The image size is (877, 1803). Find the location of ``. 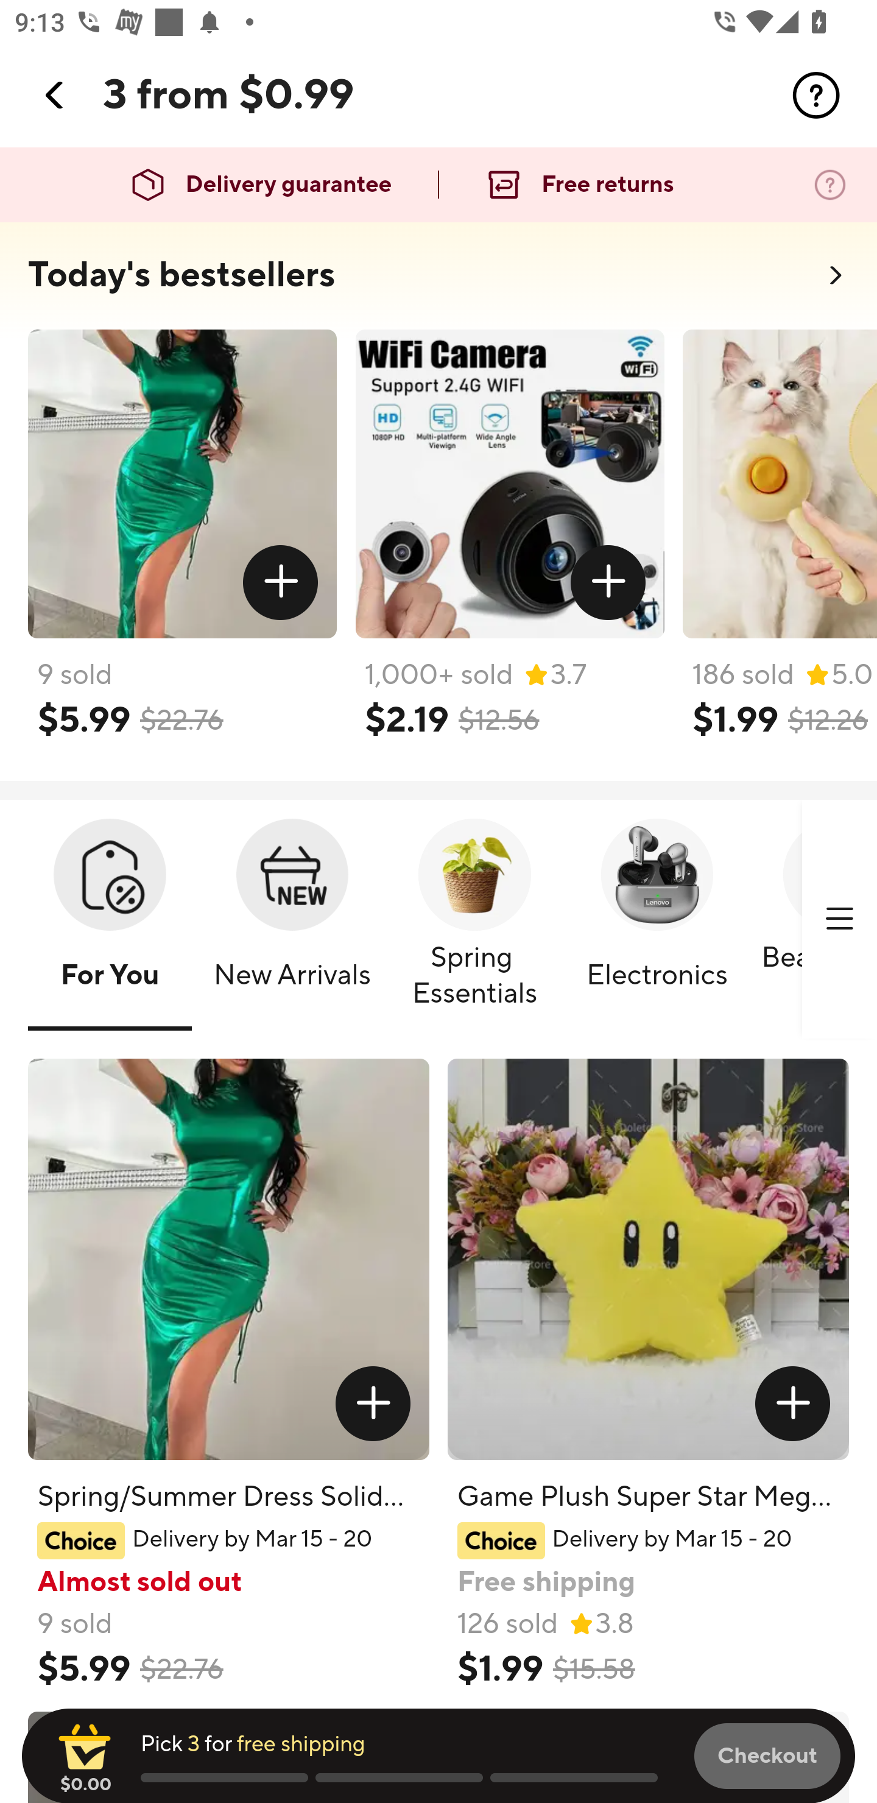

 is located at coordinates (839, 919).